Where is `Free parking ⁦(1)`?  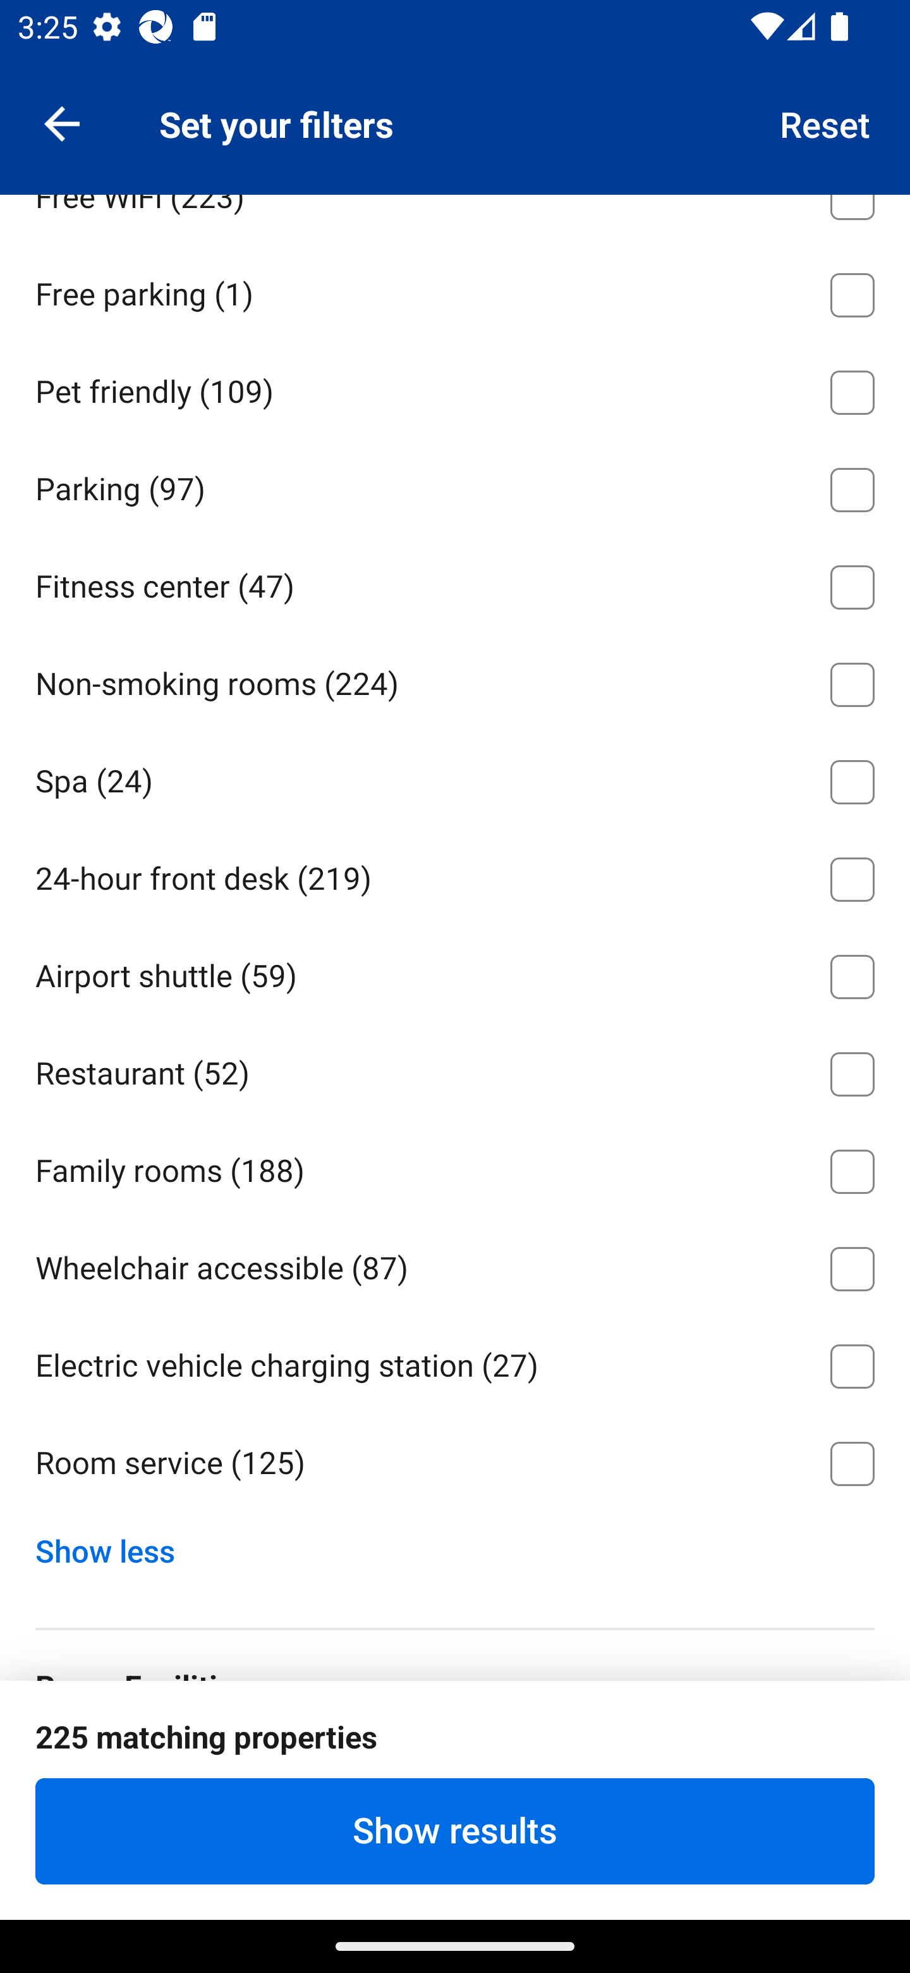
Free parking ⁦(1) is located at coordinates (455, 291).